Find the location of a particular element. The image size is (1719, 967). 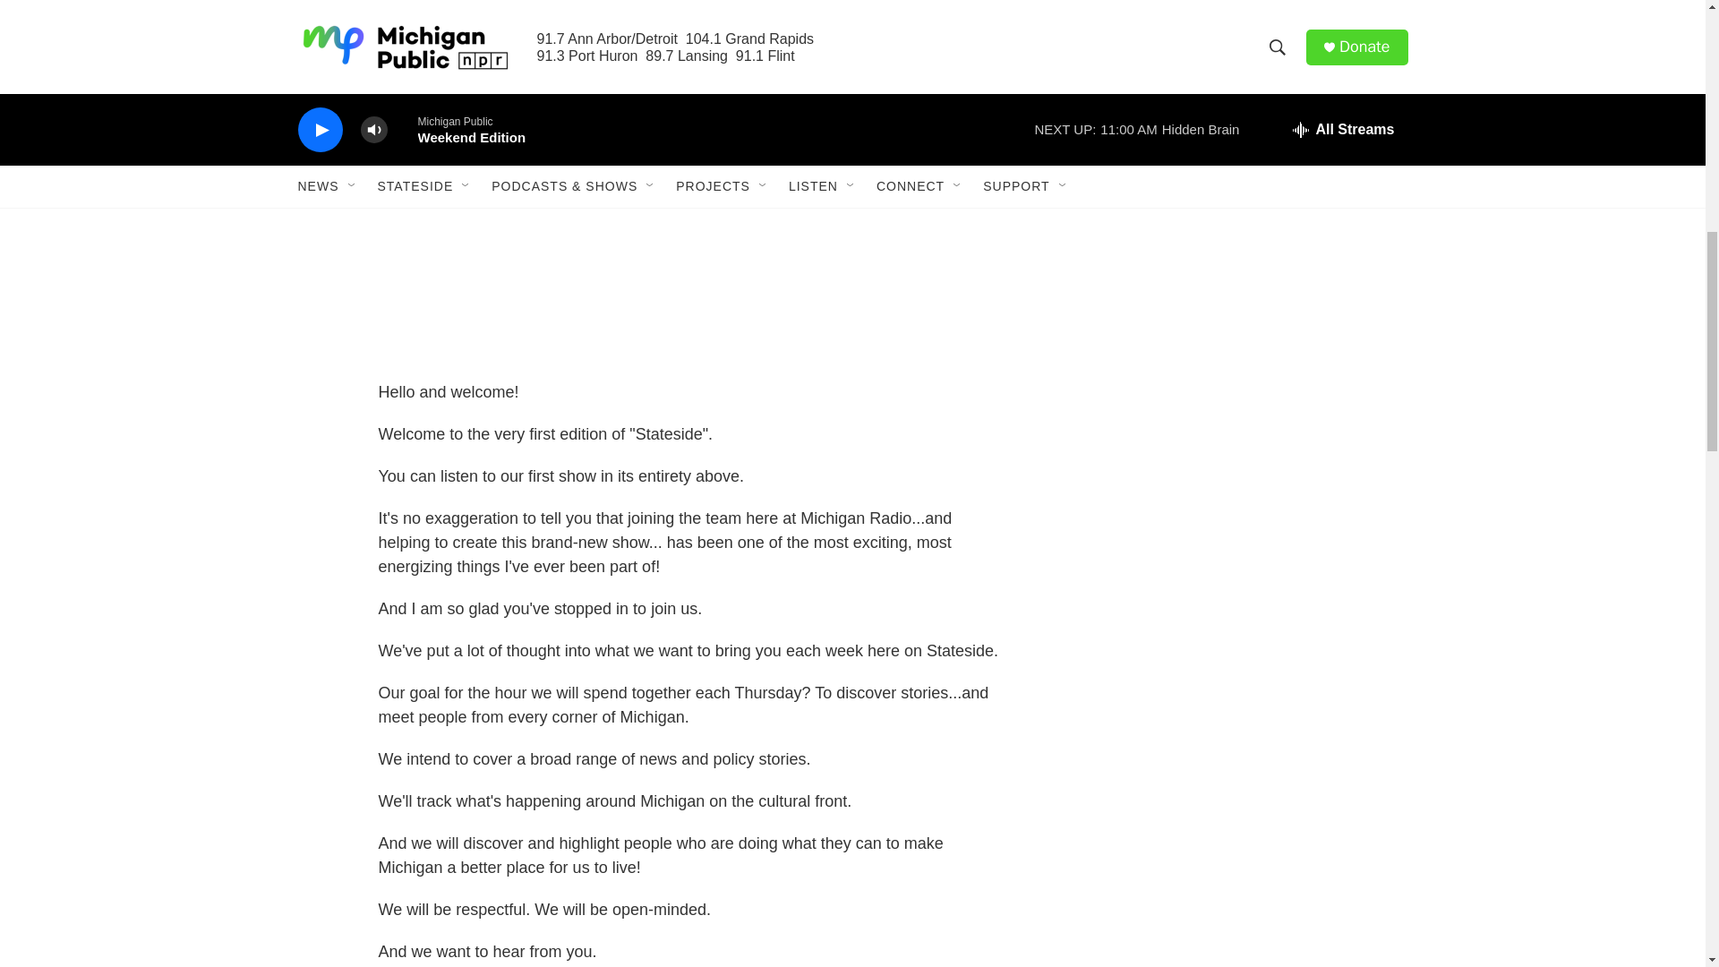

3rd party ad content is located at coordinates (1254, 323).